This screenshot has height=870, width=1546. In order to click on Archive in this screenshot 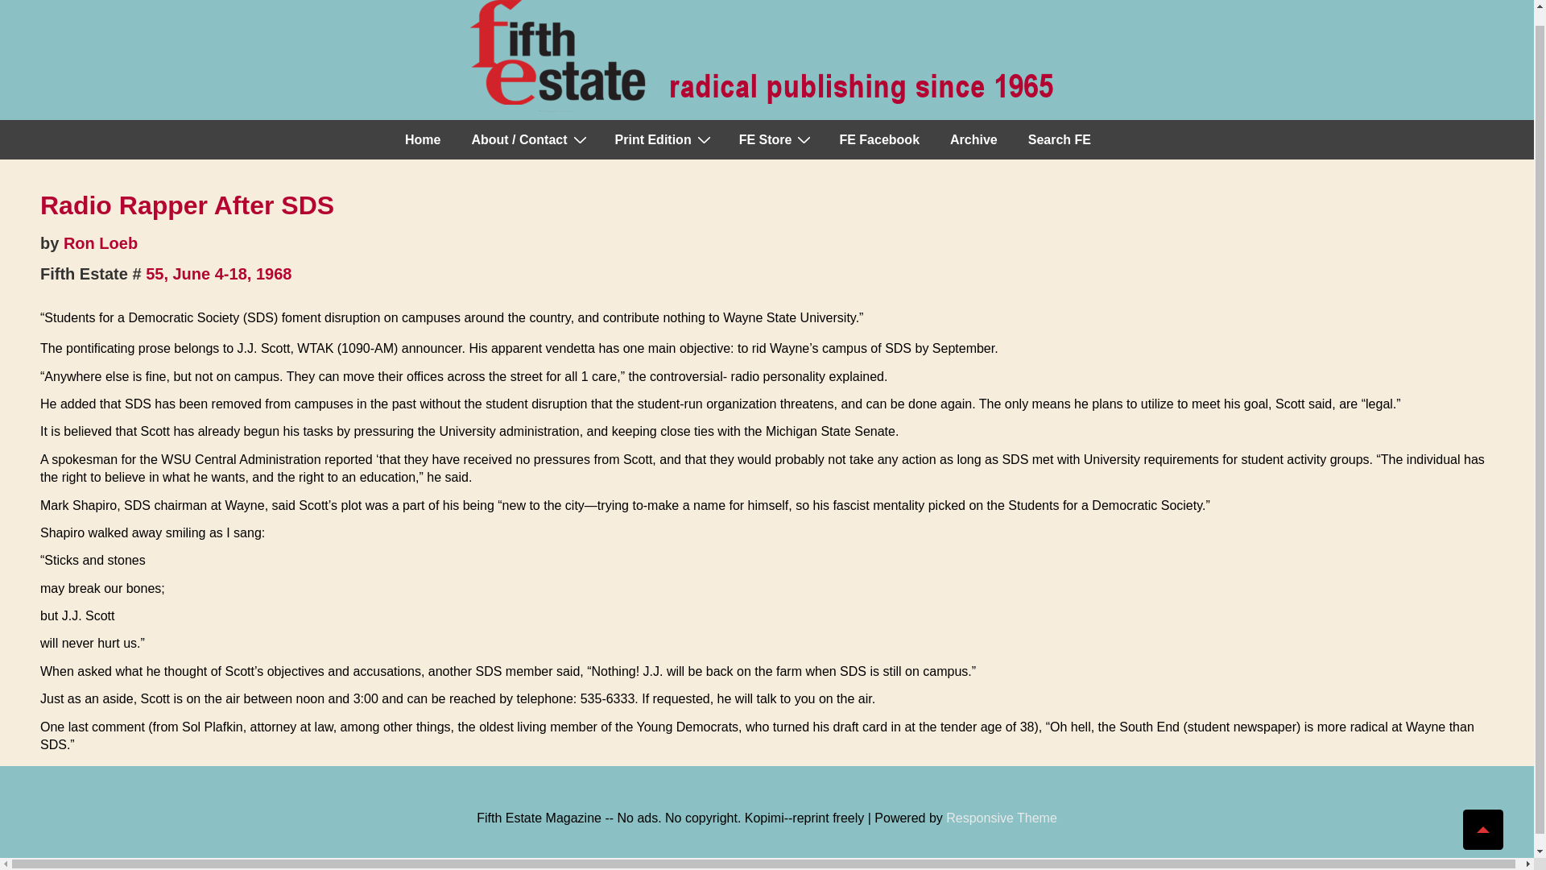, I will do `click(973, 140)`.